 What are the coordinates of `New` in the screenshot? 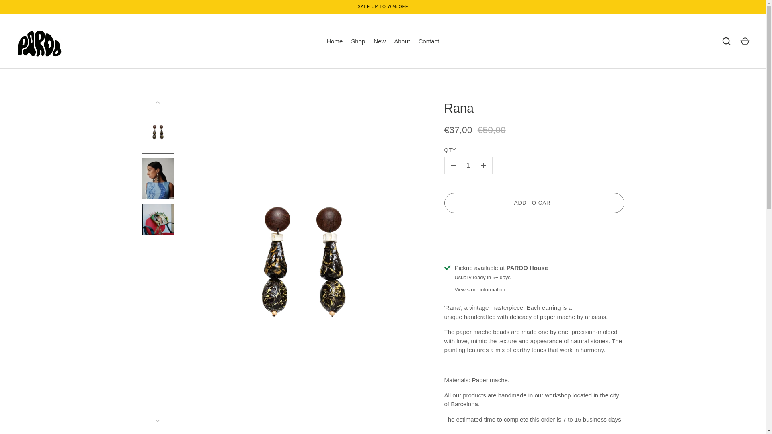 It's located at (380, 41).